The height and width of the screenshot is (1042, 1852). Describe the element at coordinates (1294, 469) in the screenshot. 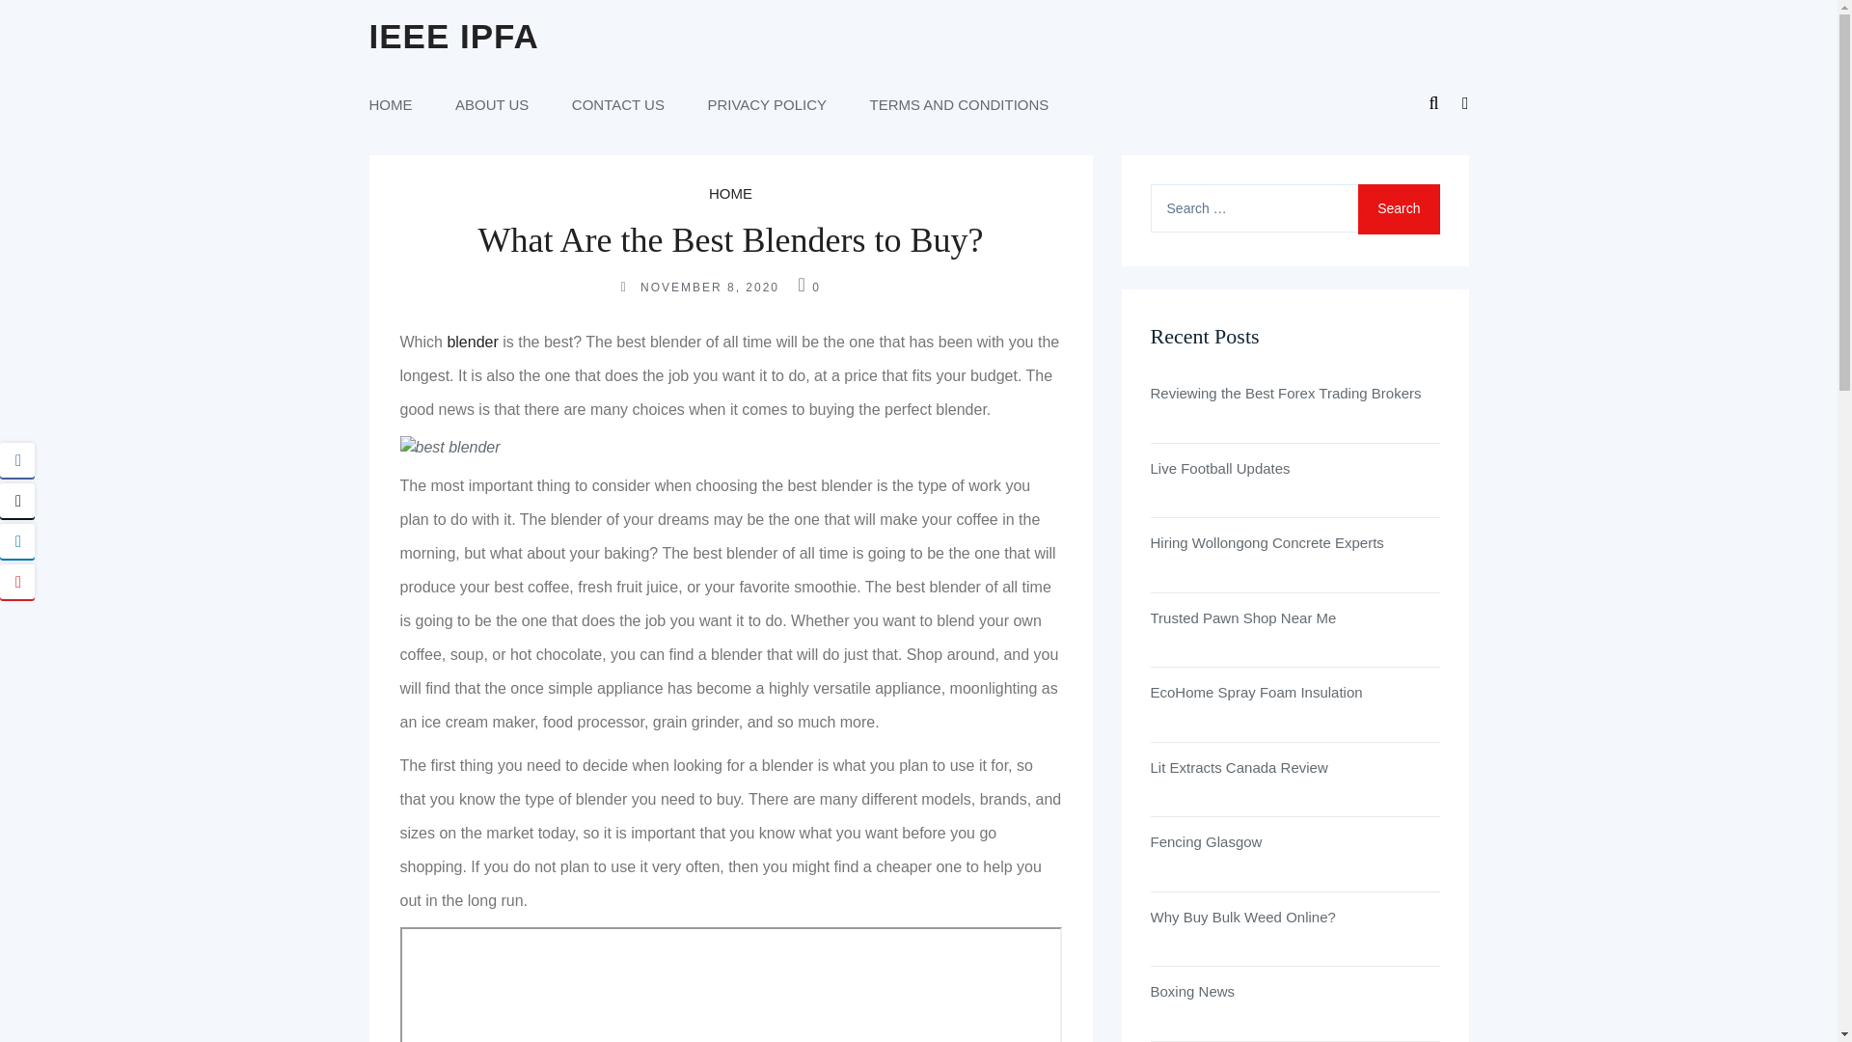

I see `Live Football Updates` at that location.